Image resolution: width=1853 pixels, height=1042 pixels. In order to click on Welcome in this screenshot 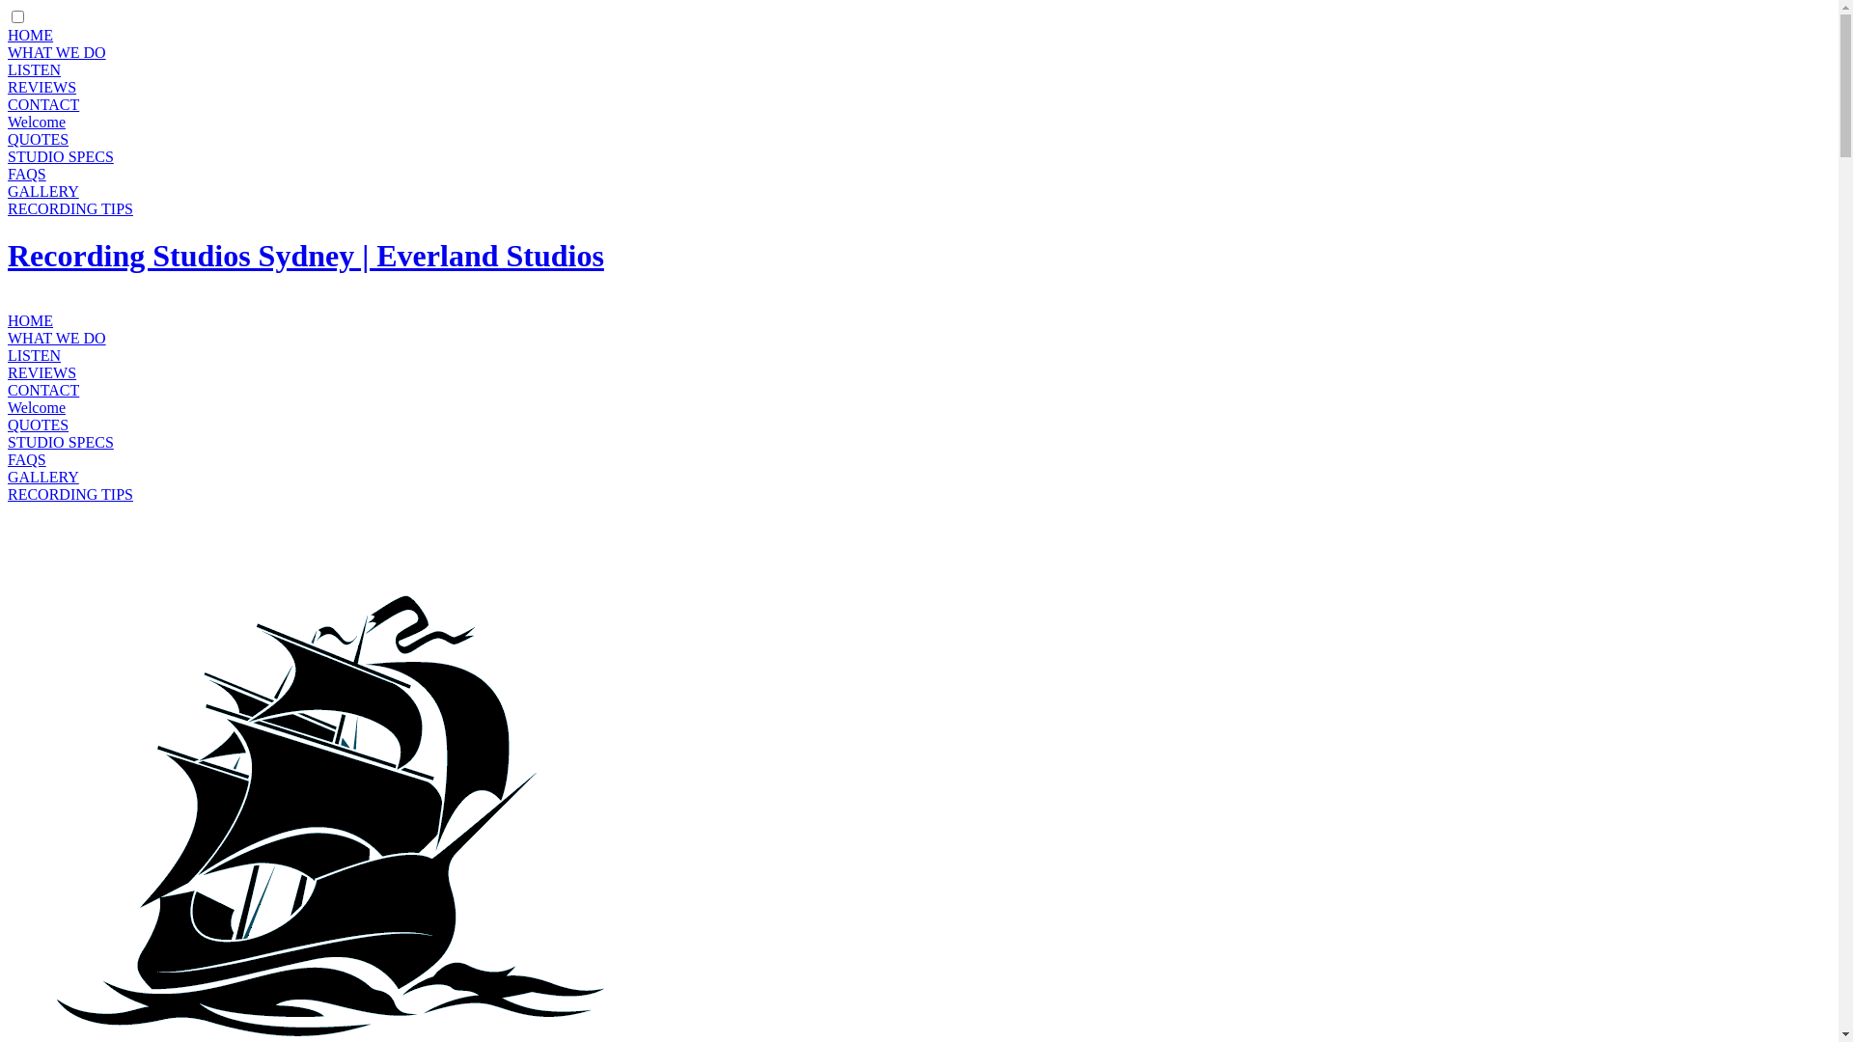, I will do `click(37, 407)`.